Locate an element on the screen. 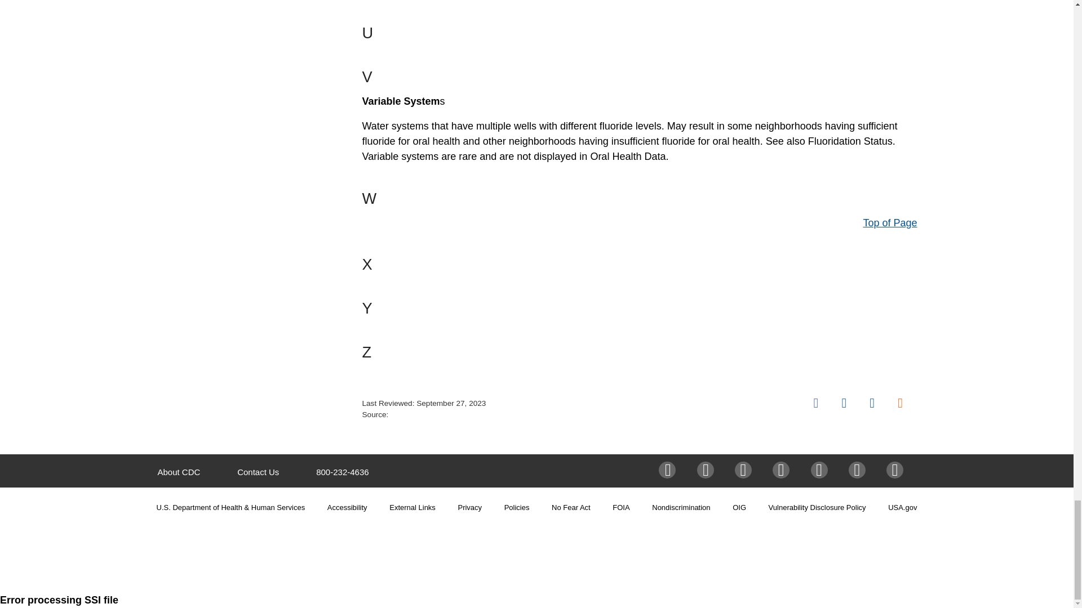  Youtube is located at coordinates (822, 470).